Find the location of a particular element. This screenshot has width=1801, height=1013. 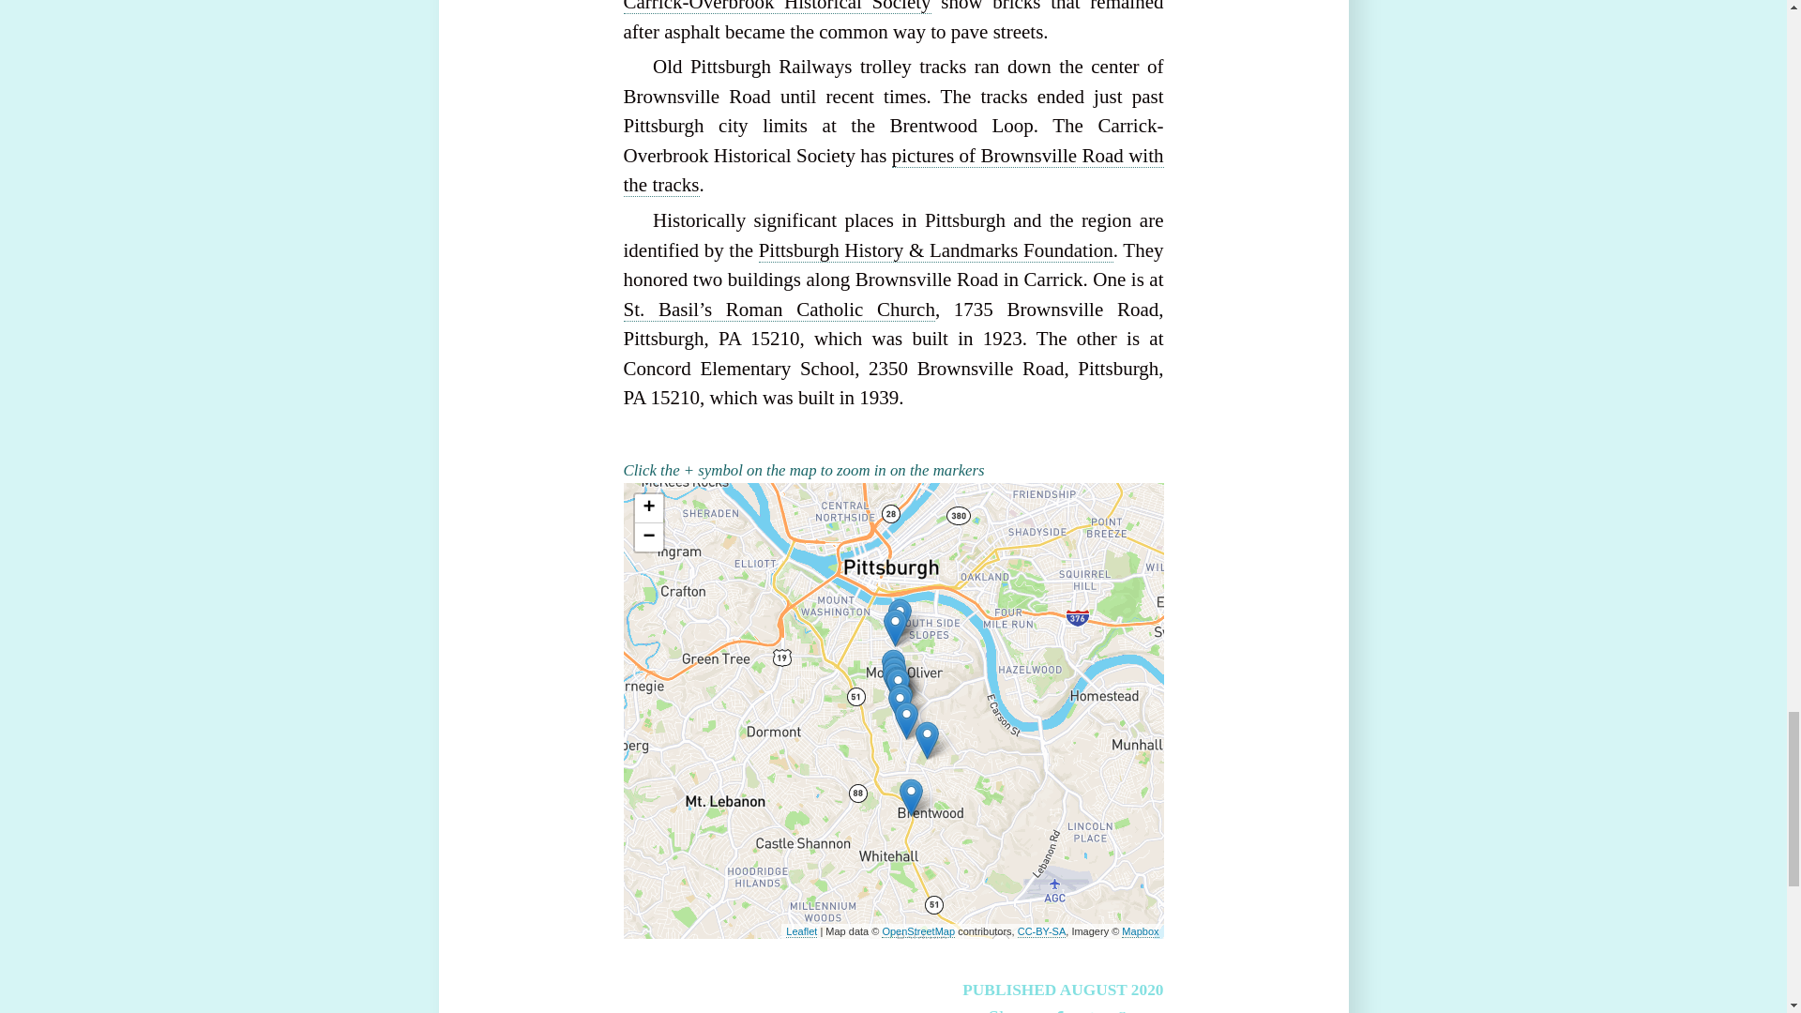

pictures of Brownsville Road with the tracks is located at coordinates (893, 171).